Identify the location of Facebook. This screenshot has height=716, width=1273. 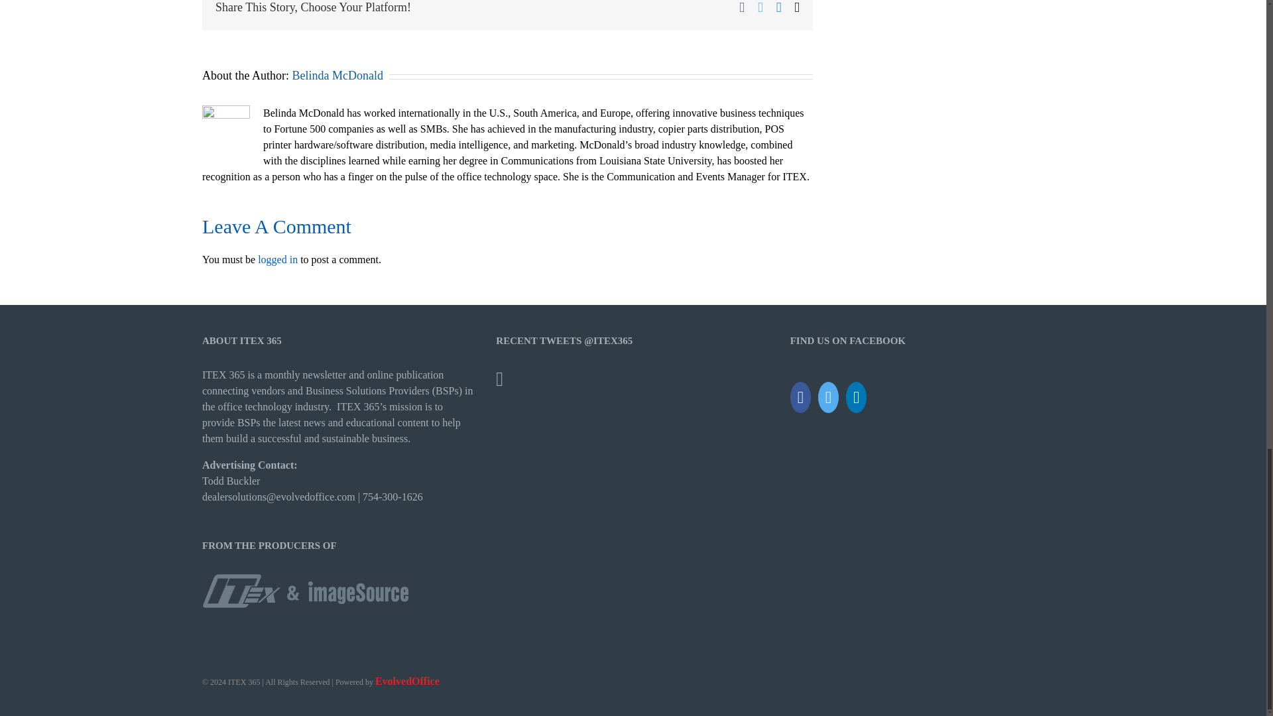
(801, 397).